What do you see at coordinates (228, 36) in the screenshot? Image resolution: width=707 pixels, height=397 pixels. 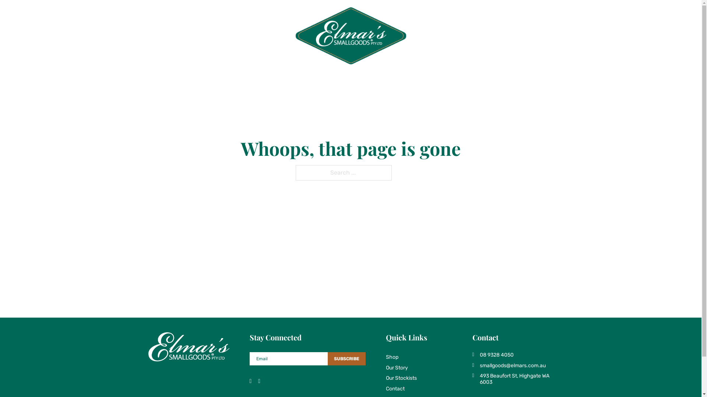 I see `Our Stockists` at bounding box center [228, 36].